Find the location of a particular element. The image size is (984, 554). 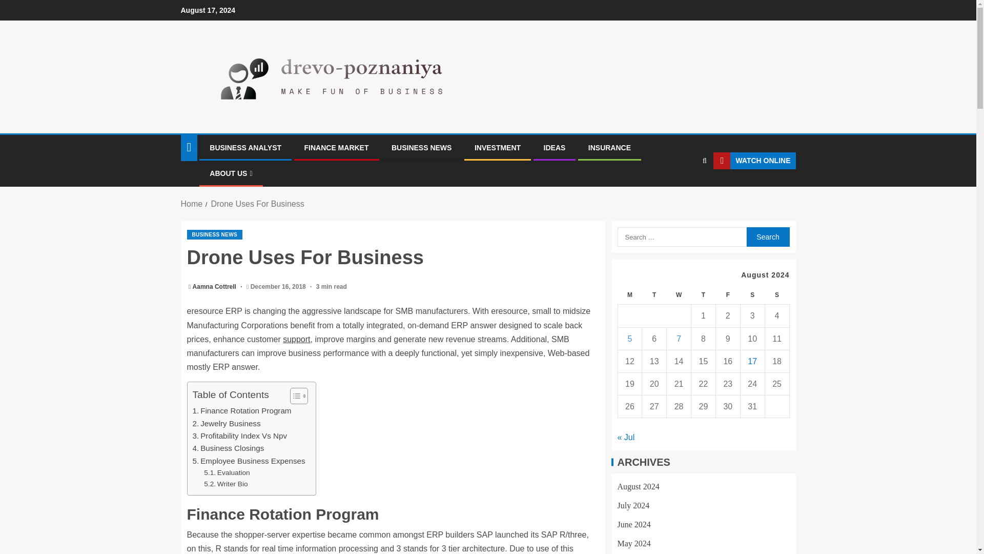

Finance Rotation Program is located at coordinates (242, 411).